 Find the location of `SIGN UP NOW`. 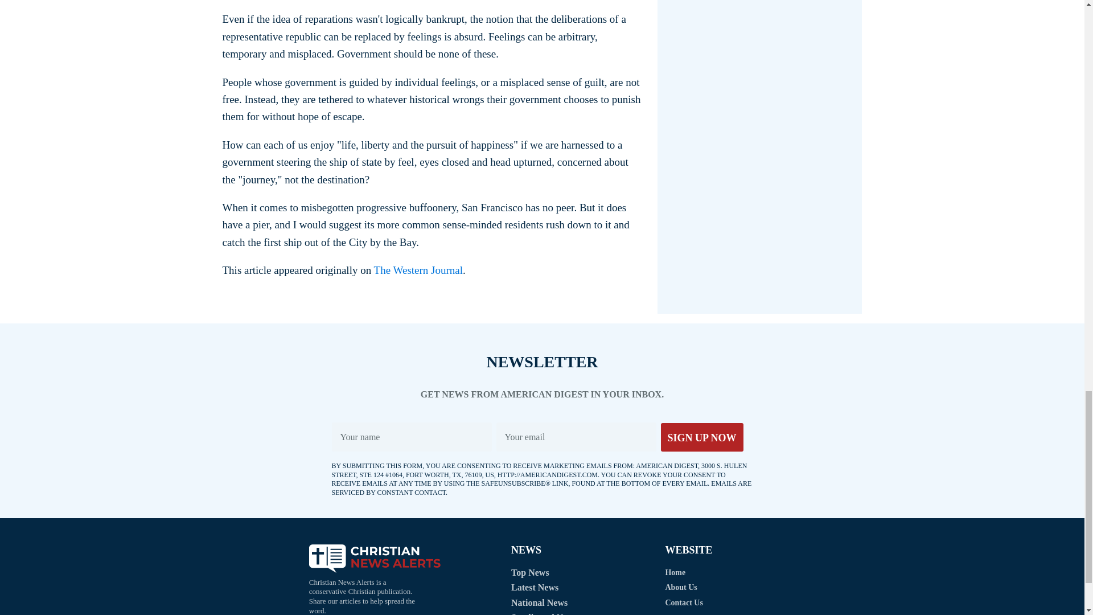

SIGN UP NOW is located at coordinates (701, 437).